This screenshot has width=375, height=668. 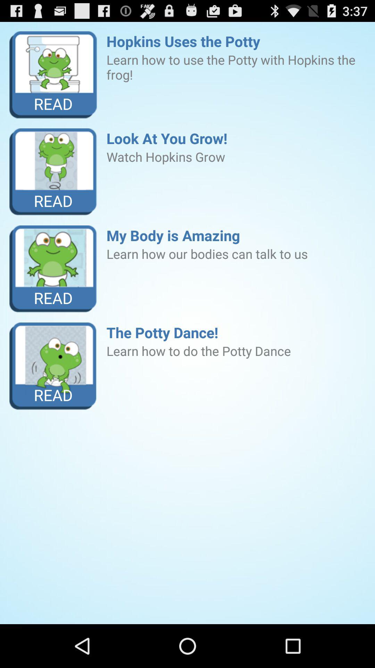 I want to click on tap app to the left of the look at you item, so click(x=53, y=172).